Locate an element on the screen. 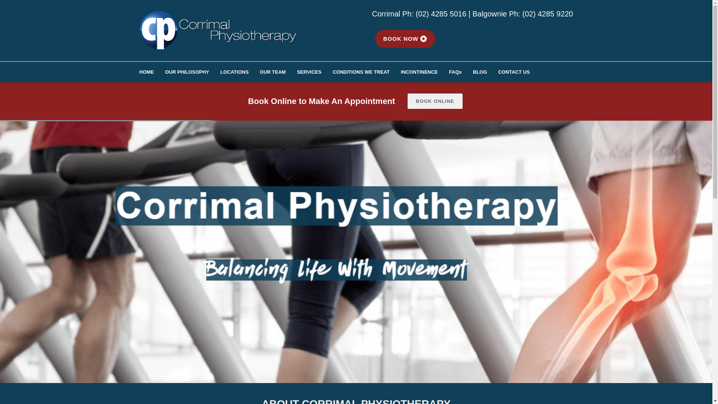 This screenshot has height=404, width=718. LOCATIONS is located at coordinates (240, 72).